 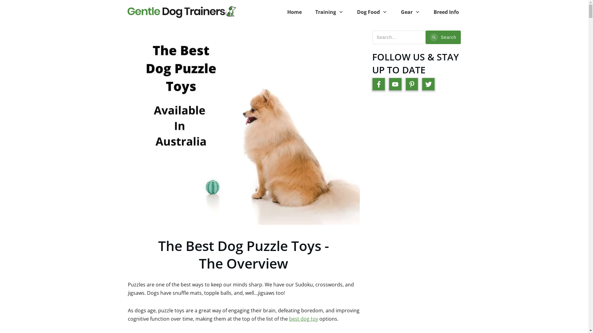 I want to click on Search, so click(x=443, y=37).